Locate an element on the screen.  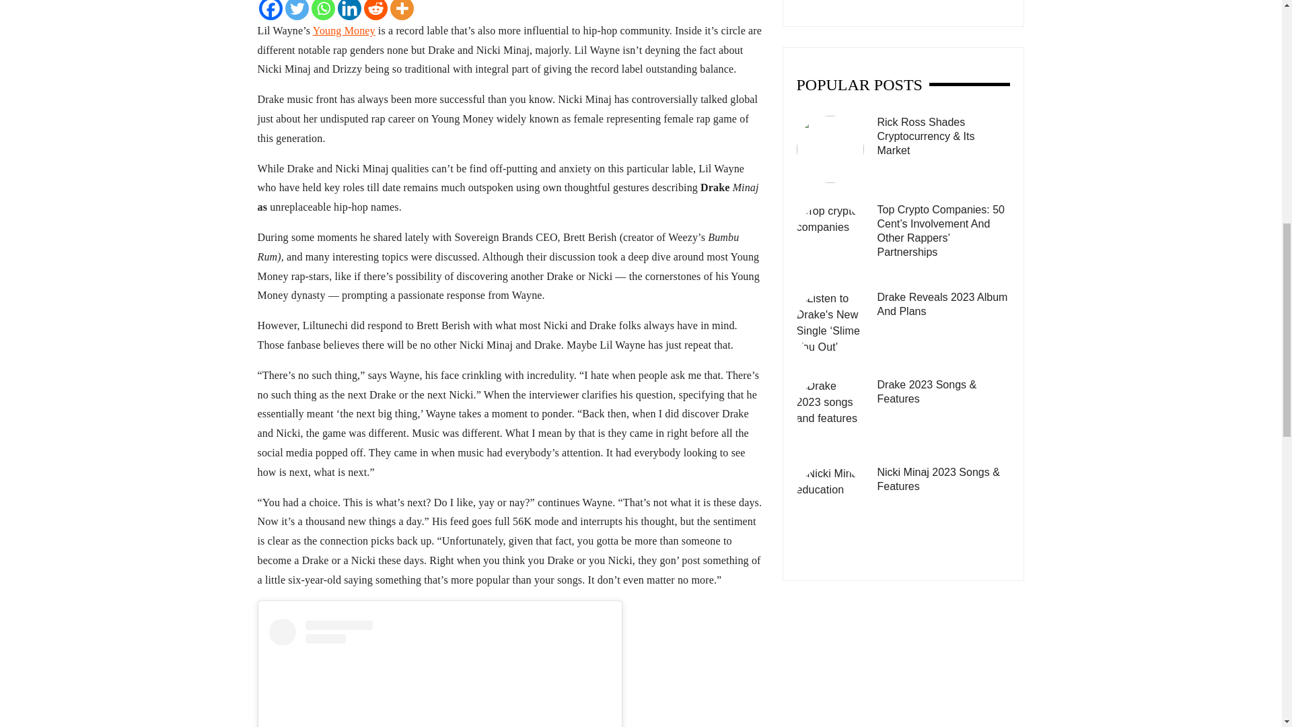
Twitter is located at coordinates (297, 10).